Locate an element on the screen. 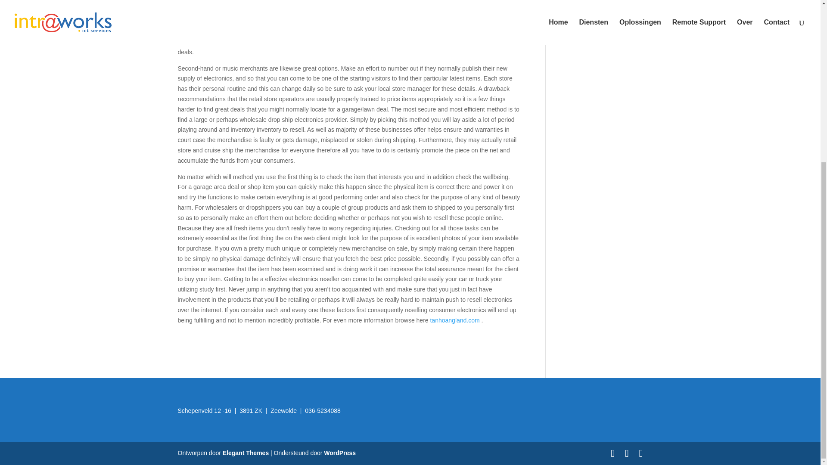 Image resolution: width=827 pixels, height=465 pixels. Premium WordPress Themes is located at coordinates (246, 453).